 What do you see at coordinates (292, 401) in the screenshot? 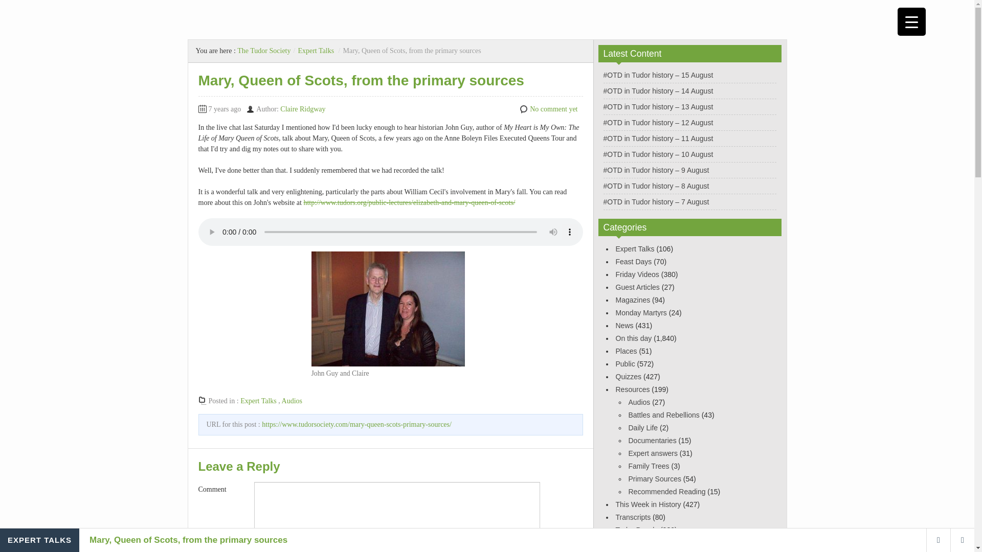
I see `Audios` at bounding box center [292, 401].